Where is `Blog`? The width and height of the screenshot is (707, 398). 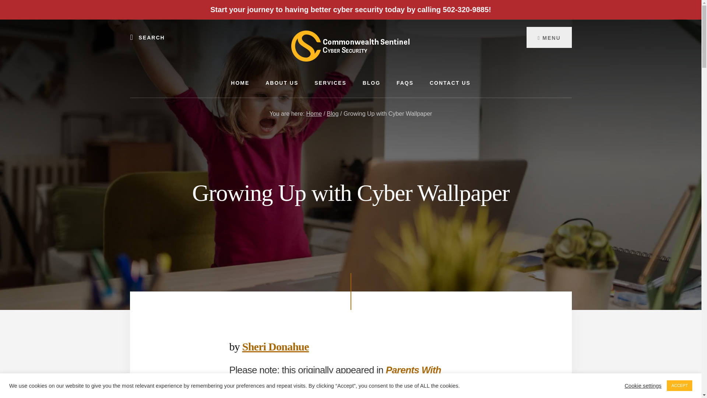 Blog is located at coordinates (333, 114).